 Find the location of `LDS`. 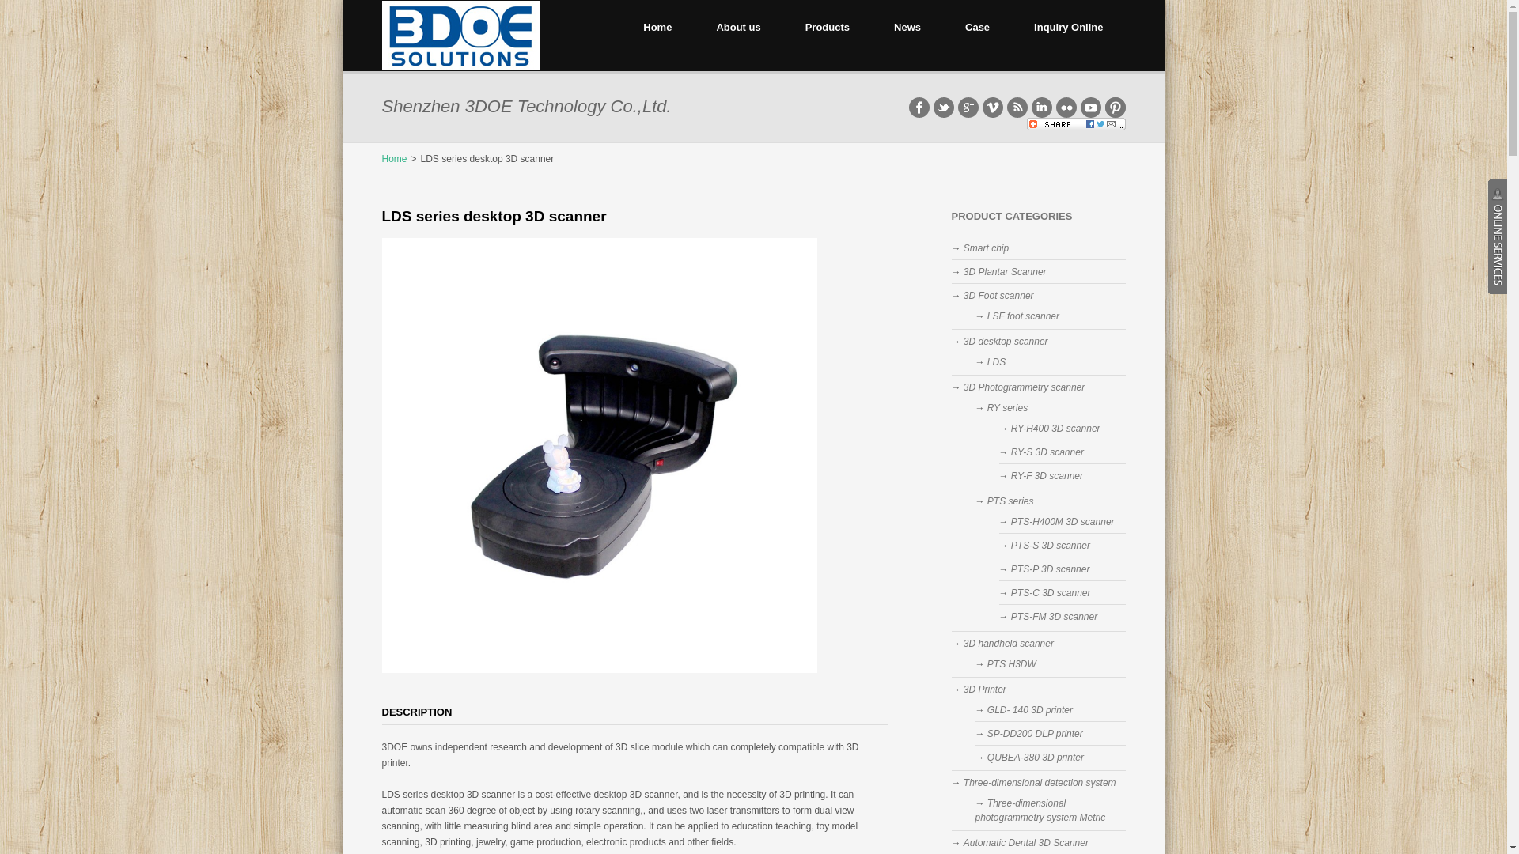

LDS is located at coordinates (997, 362).